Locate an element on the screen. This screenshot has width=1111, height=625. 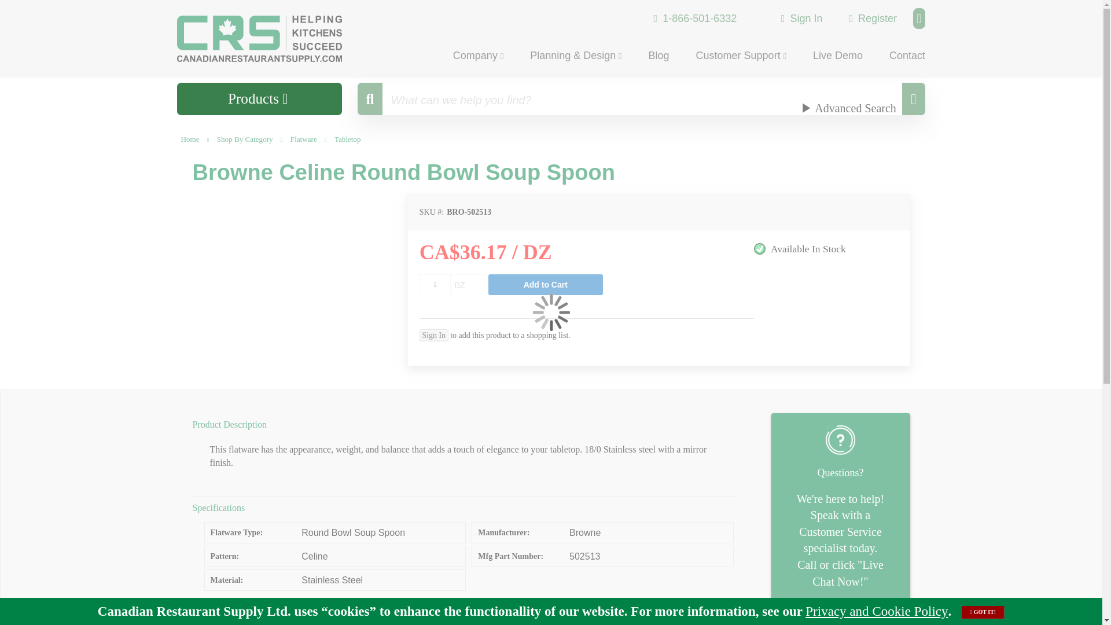
1 is located at coordinates (435, 285).